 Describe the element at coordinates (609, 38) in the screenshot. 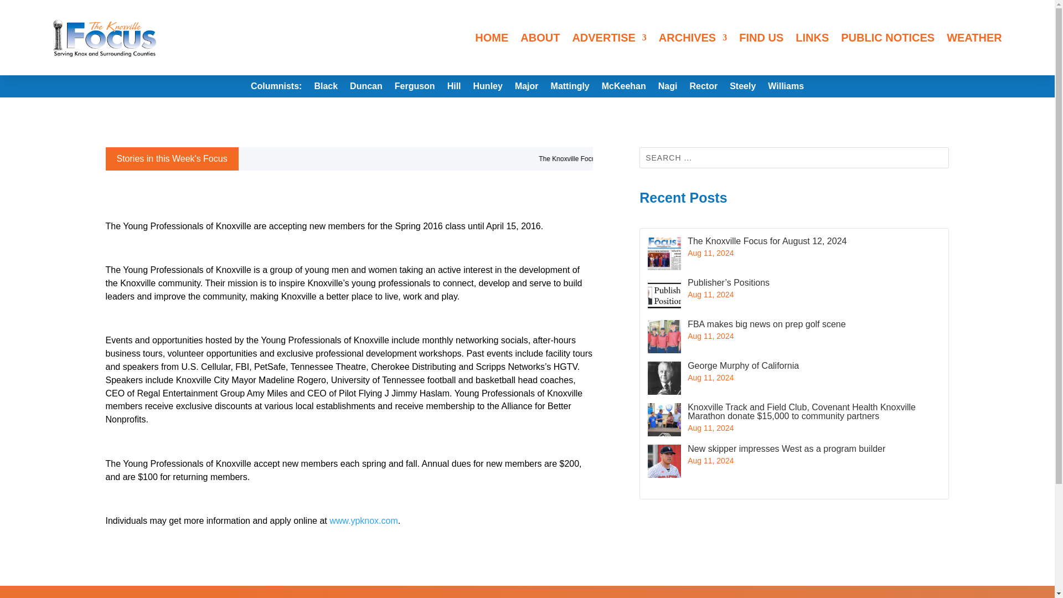

I see `ADVERTISE` at that location.